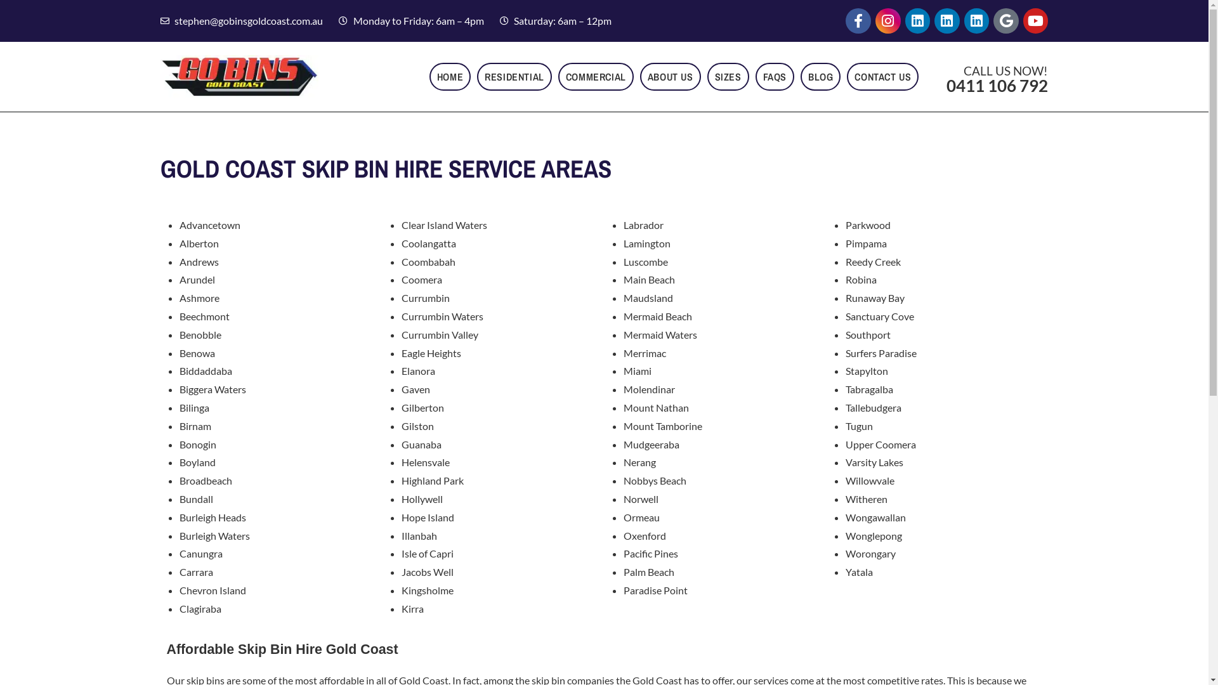  What do you see at coordinates (241, 22) in the screenshot?
I see `stephen@gobinsgoldcoast.com.au` at bounding box center [241, 22].